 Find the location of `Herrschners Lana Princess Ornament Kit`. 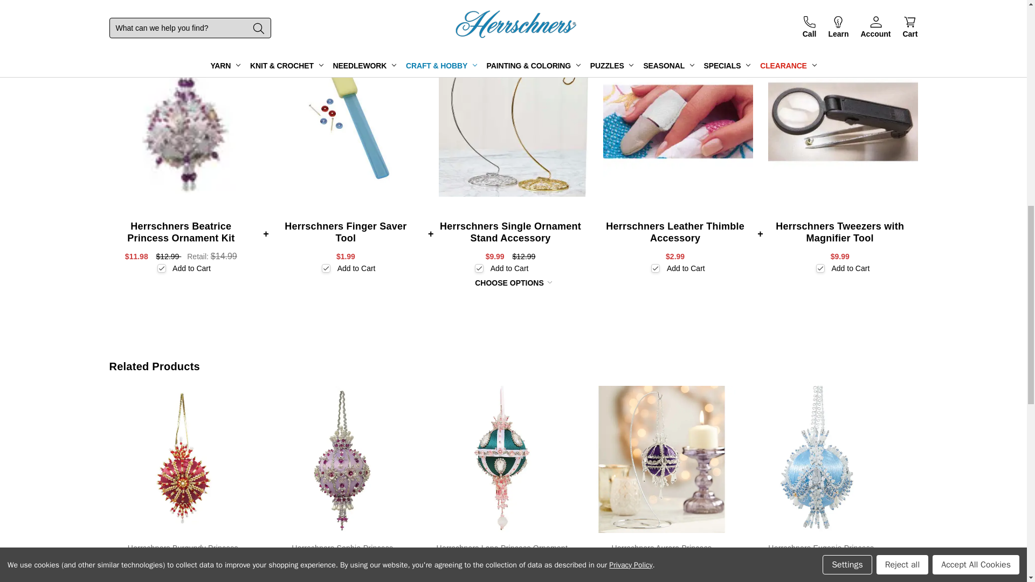

Herrschners Lana Princess Ornament Kit is located at coordinates (501, 460).